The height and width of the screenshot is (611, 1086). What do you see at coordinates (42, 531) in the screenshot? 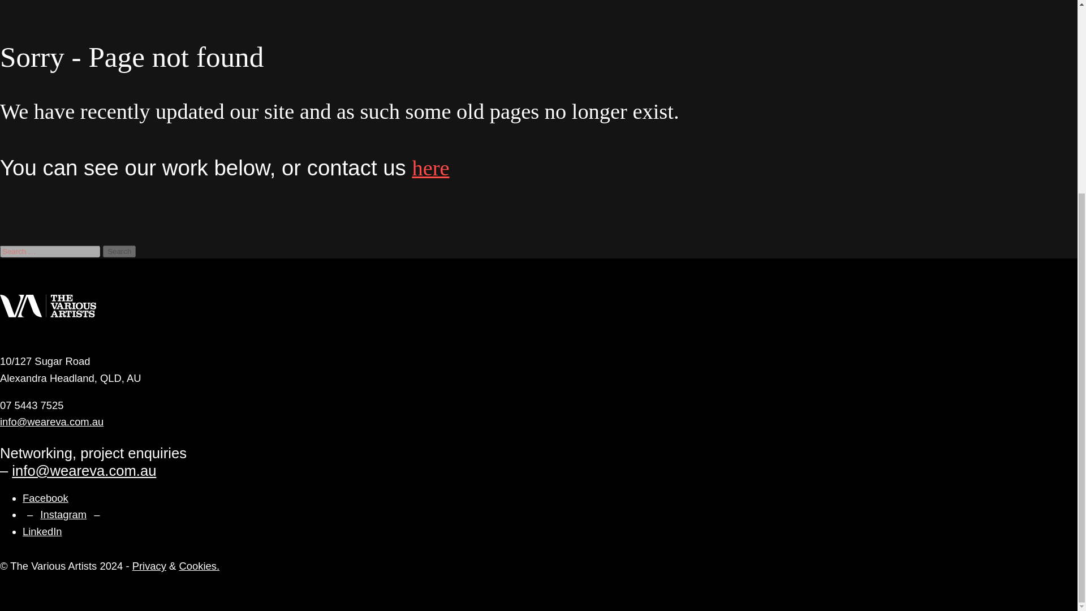
I see `LinkedIn` at bounding box center [42, 531].